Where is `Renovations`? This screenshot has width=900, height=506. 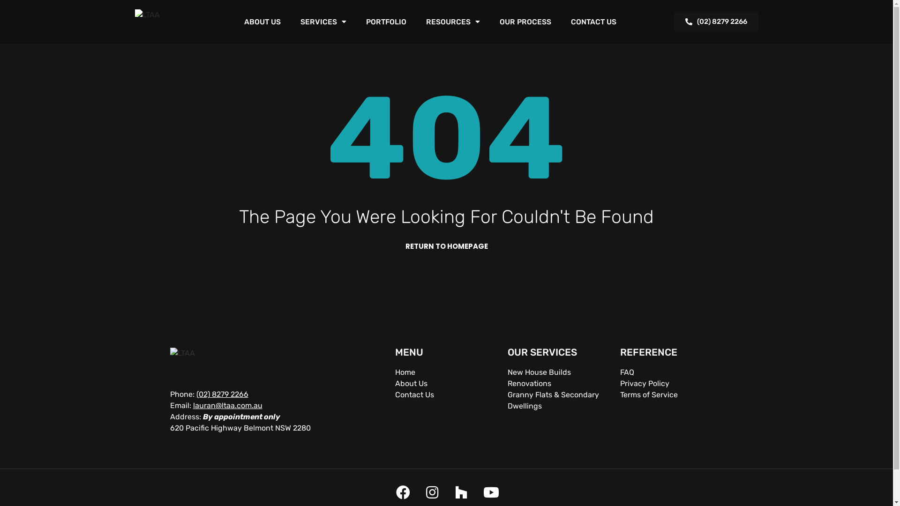
Renovations is located at coordinates (559, 384).